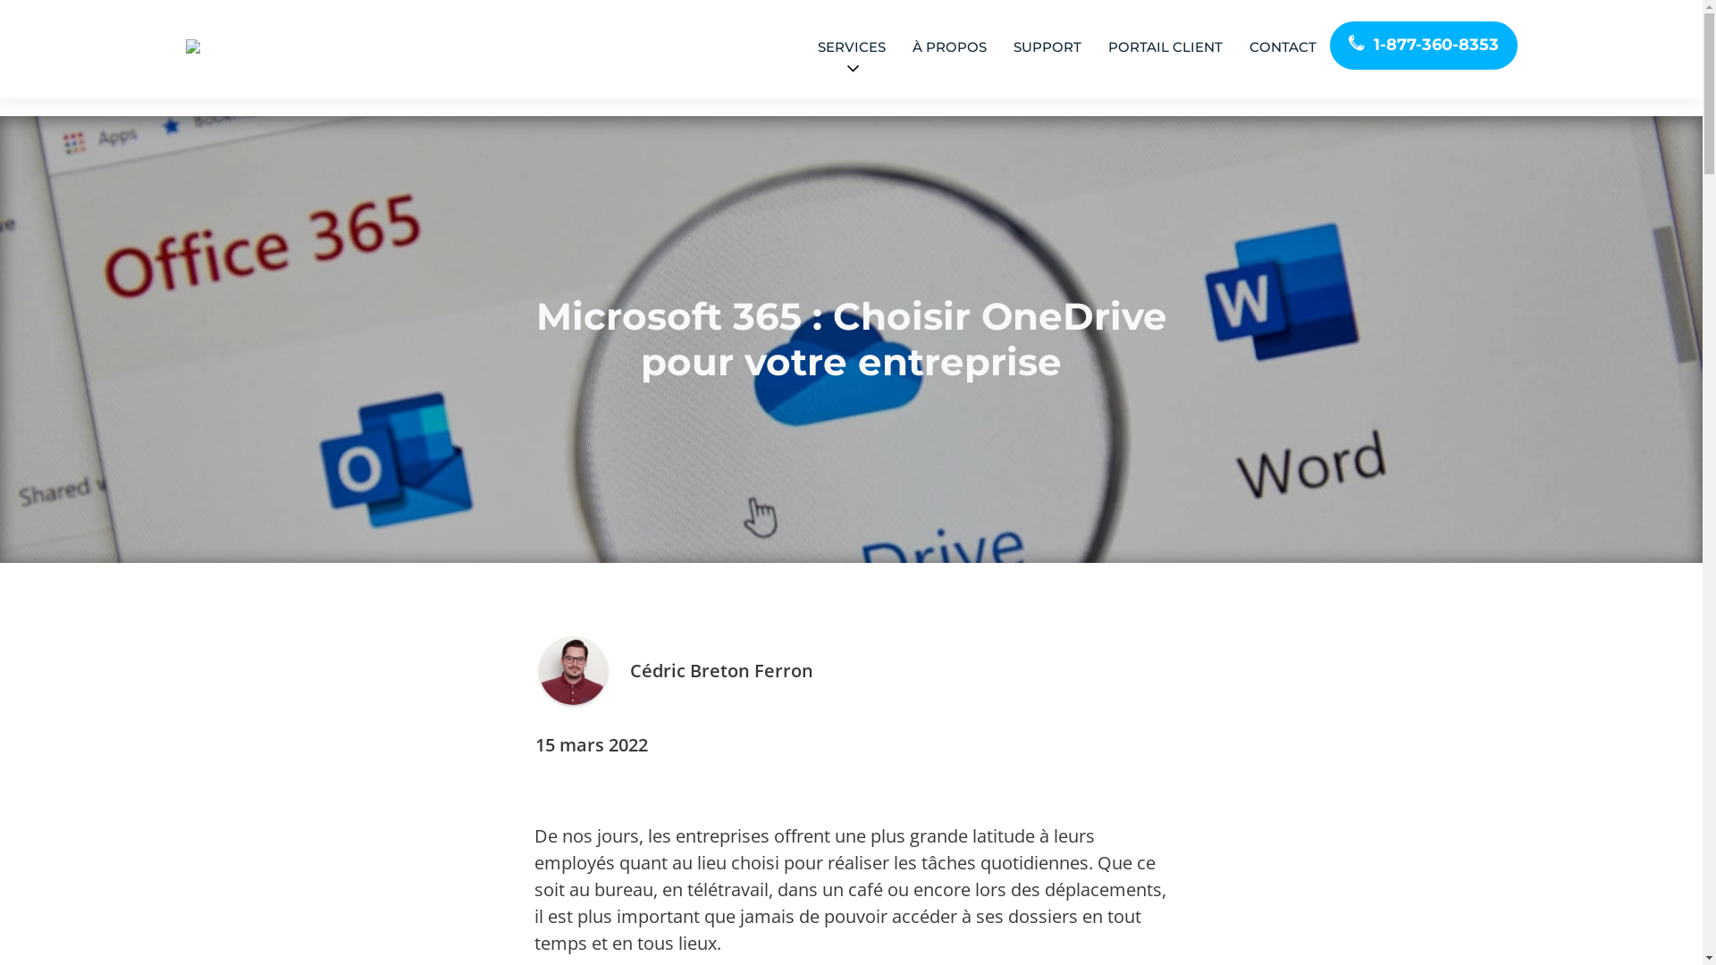 The width and height of the screenshot is (1716, 965). Describe the element at coordinates (1165, 48) in the screenshot. I see `PORTAIL CLIENT` at that location.